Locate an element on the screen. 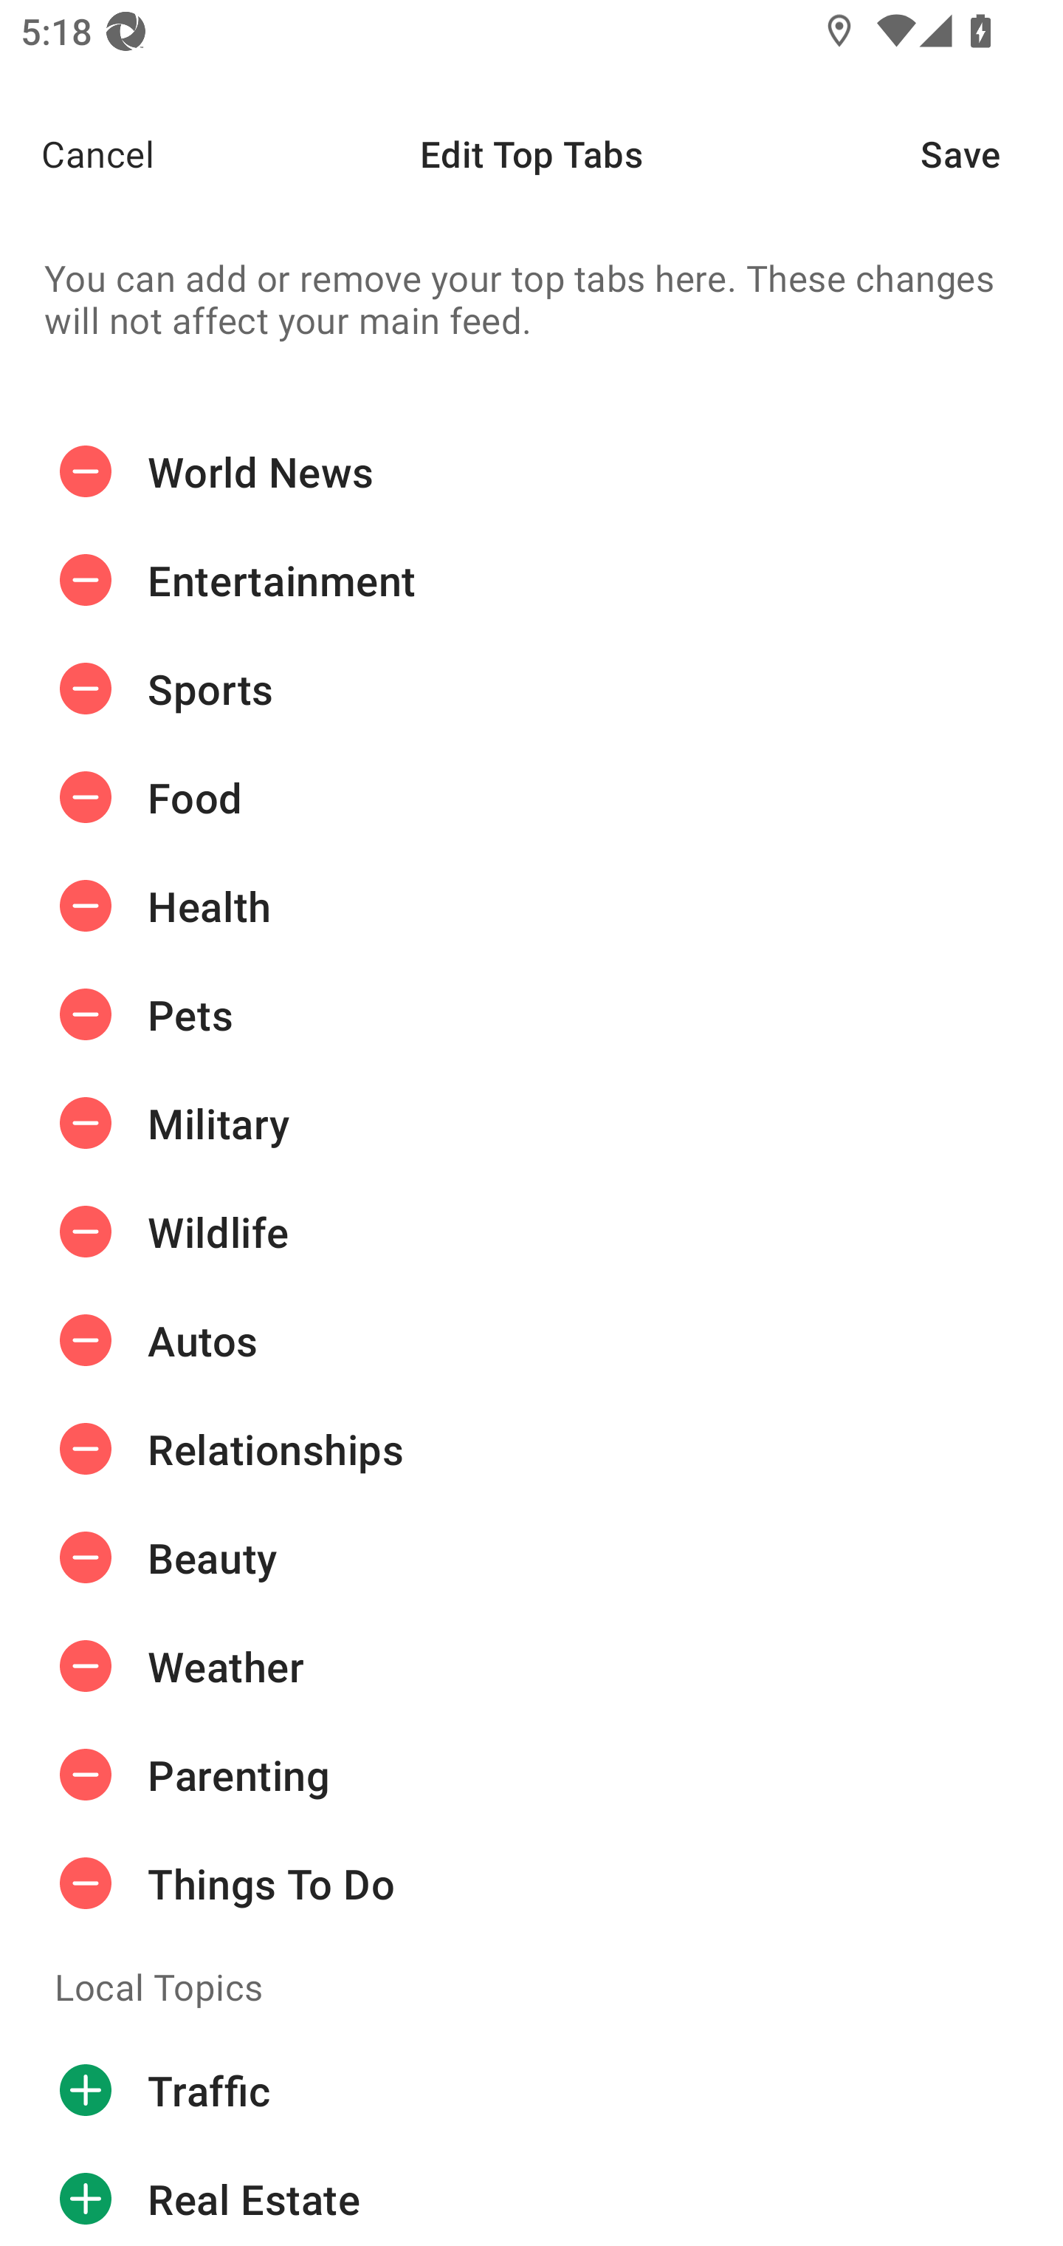 The image size is (1063, 2246). Real Estate is located at coordinates (531, 2196).